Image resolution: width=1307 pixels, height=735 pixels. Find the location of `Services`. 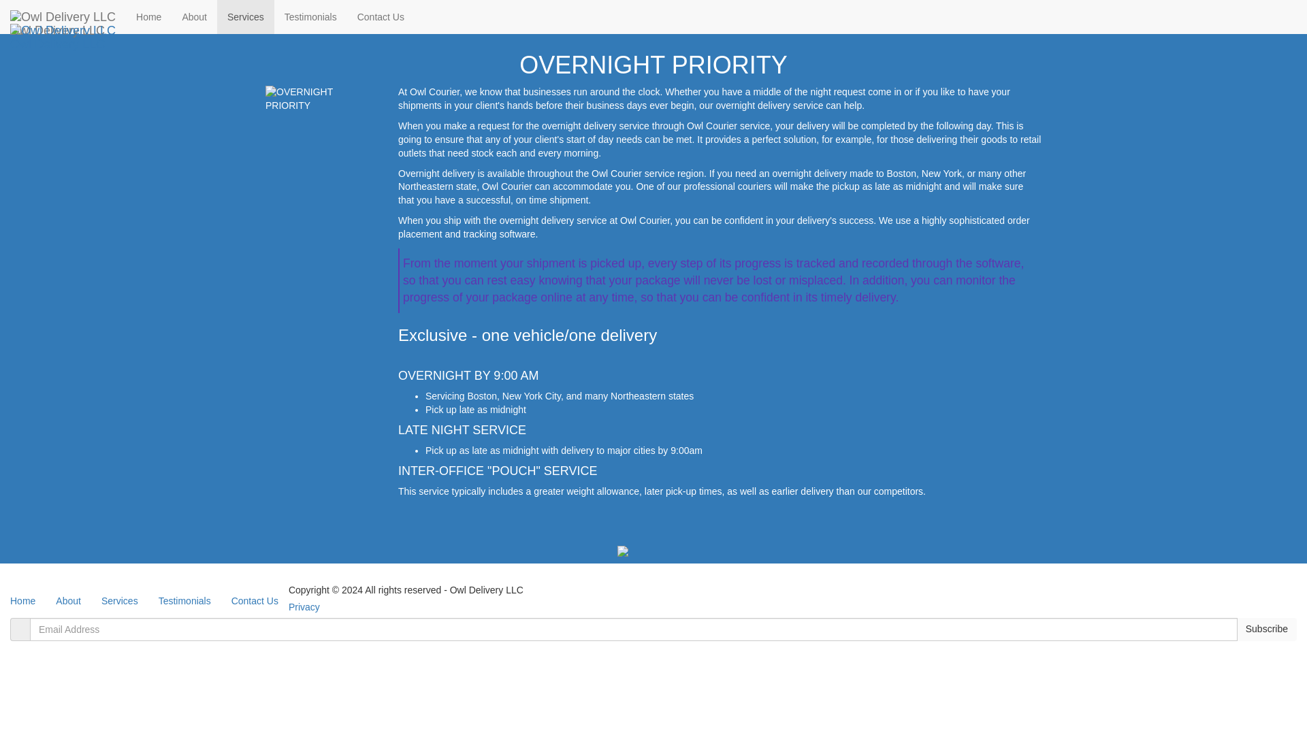

Services is located at coordinates (245, 16).